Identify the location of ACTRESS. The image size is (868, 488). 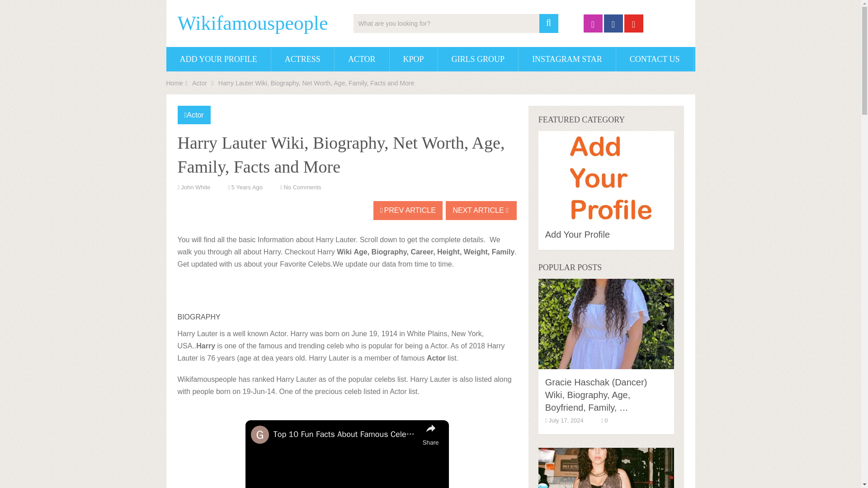
(302, 59).